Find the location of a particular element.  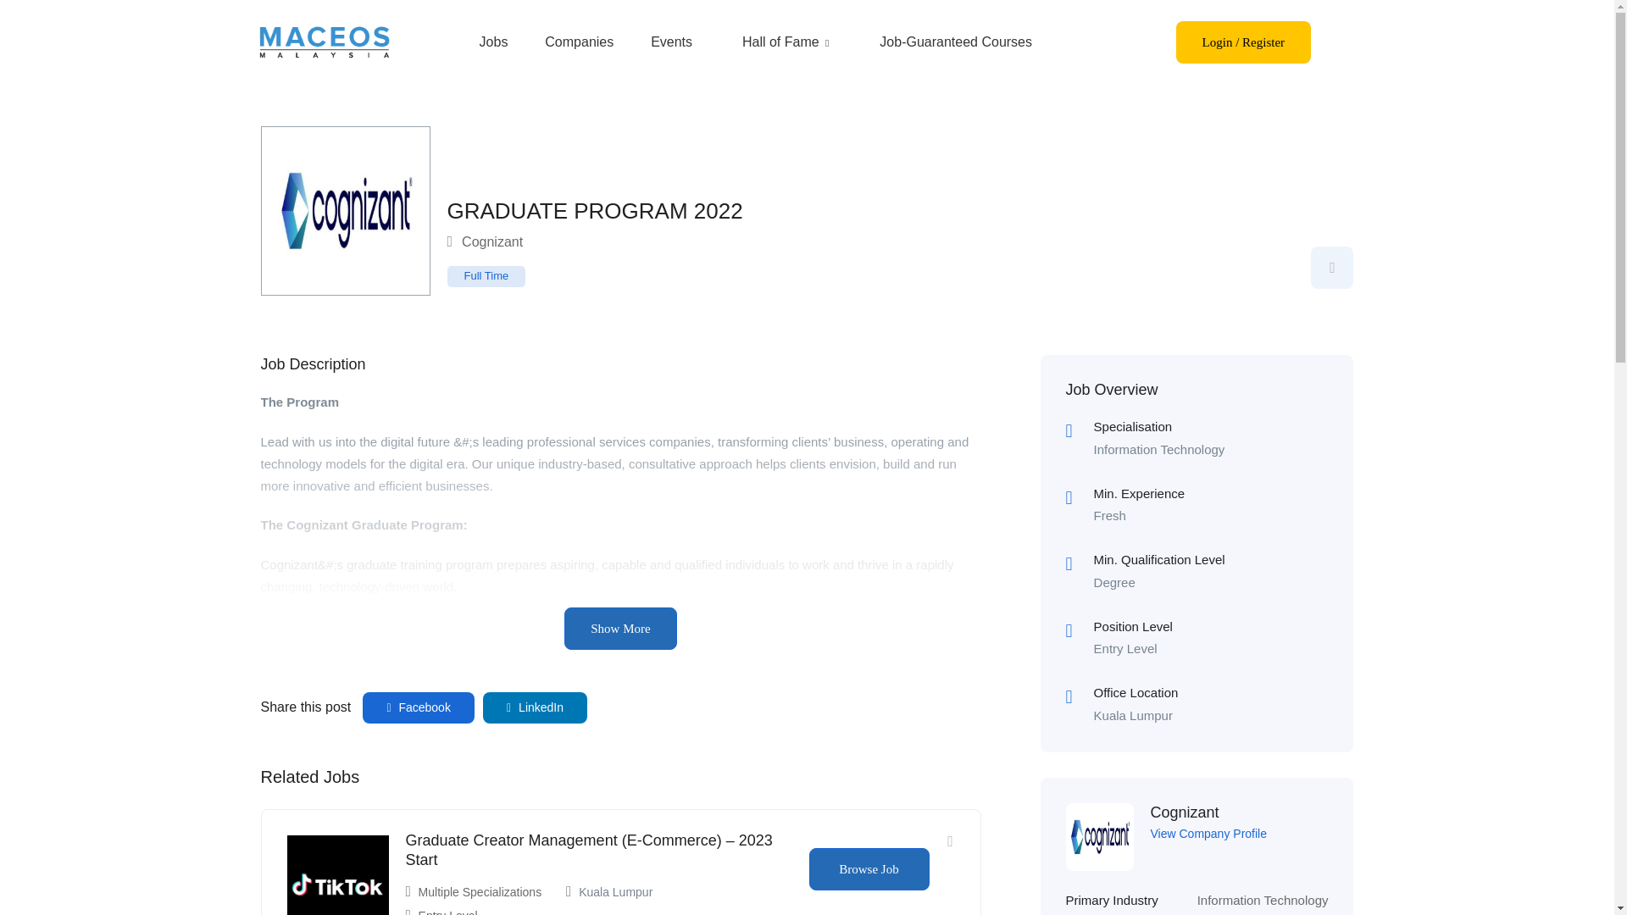

Hall of Fame is located at coordinates (786, 42).